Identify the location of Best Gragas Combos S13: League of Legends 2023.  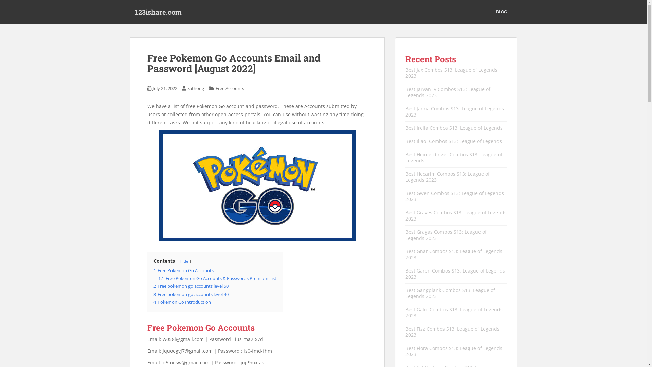
(446, 235).